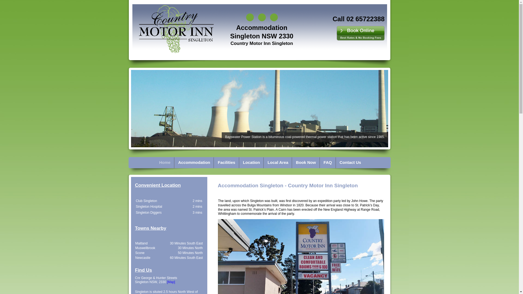 The height and width of the screenshot is (294, 523). Describe the element at coordinates (239, 163) in the screenshot. I see `Accommodation Booking Options` at that location.